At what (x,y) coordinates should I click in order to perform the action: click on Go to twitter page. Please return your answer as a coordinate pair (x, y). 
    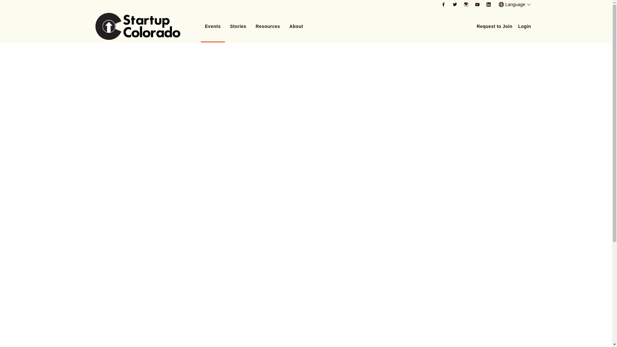
    Looking at the image, I should click on (454, 5).